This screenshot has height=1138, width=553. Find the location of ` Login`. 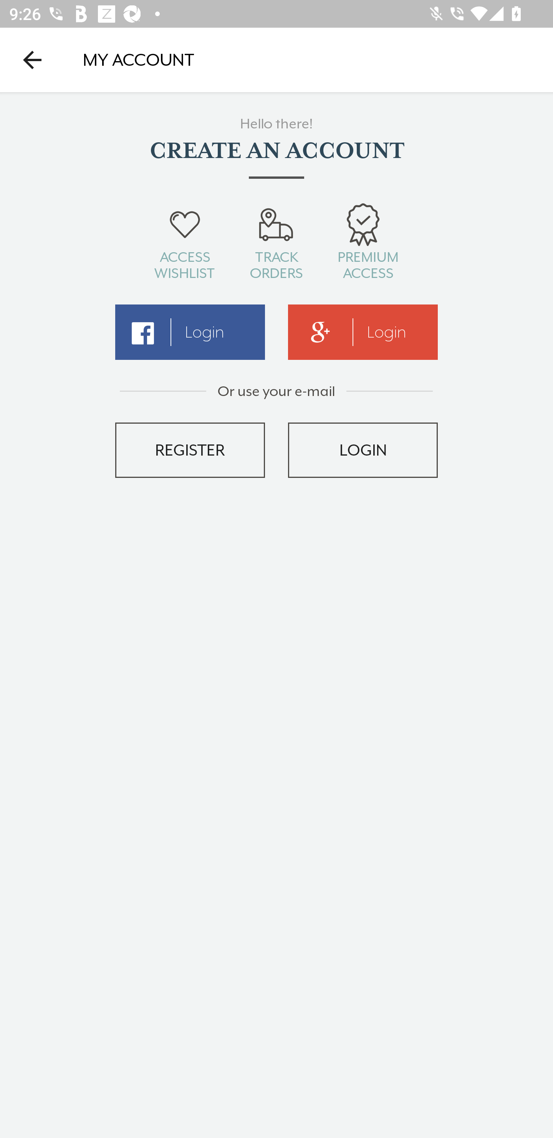

 Login is located at coordinates (190, 332).